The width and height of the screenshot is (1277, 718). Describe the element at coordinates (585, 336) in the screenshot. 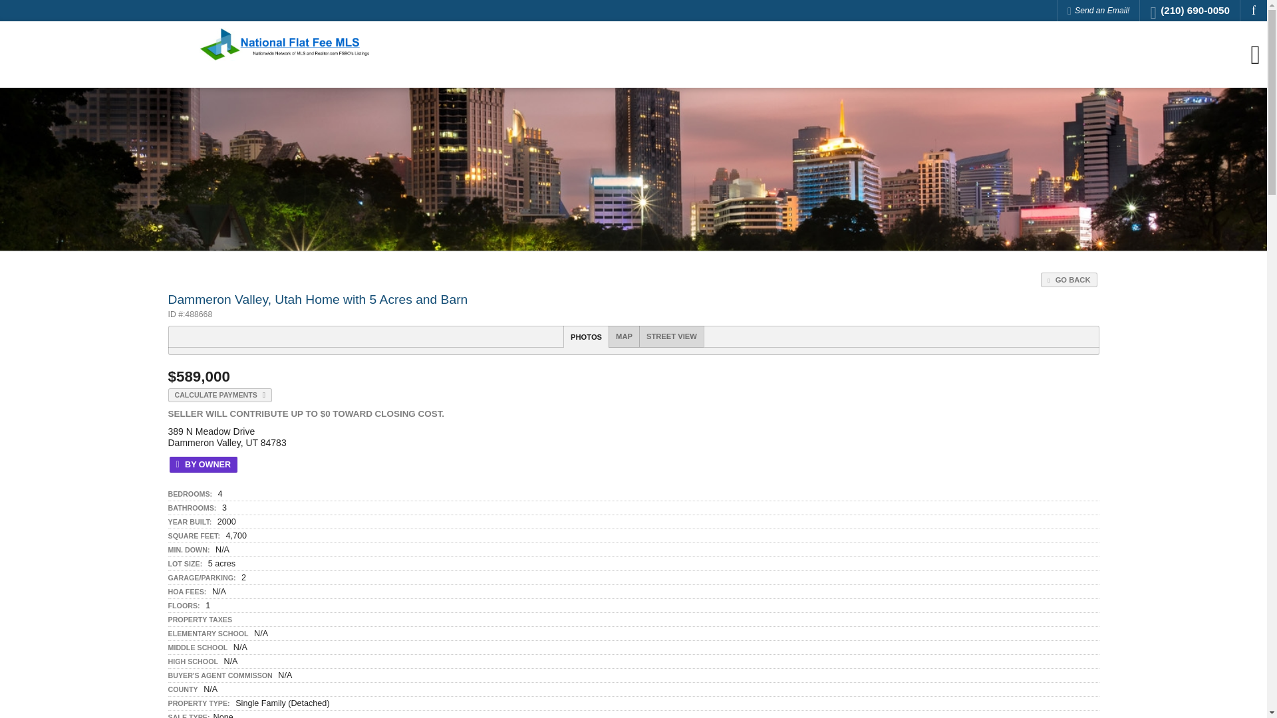

I see `PHOTOS` at that location.